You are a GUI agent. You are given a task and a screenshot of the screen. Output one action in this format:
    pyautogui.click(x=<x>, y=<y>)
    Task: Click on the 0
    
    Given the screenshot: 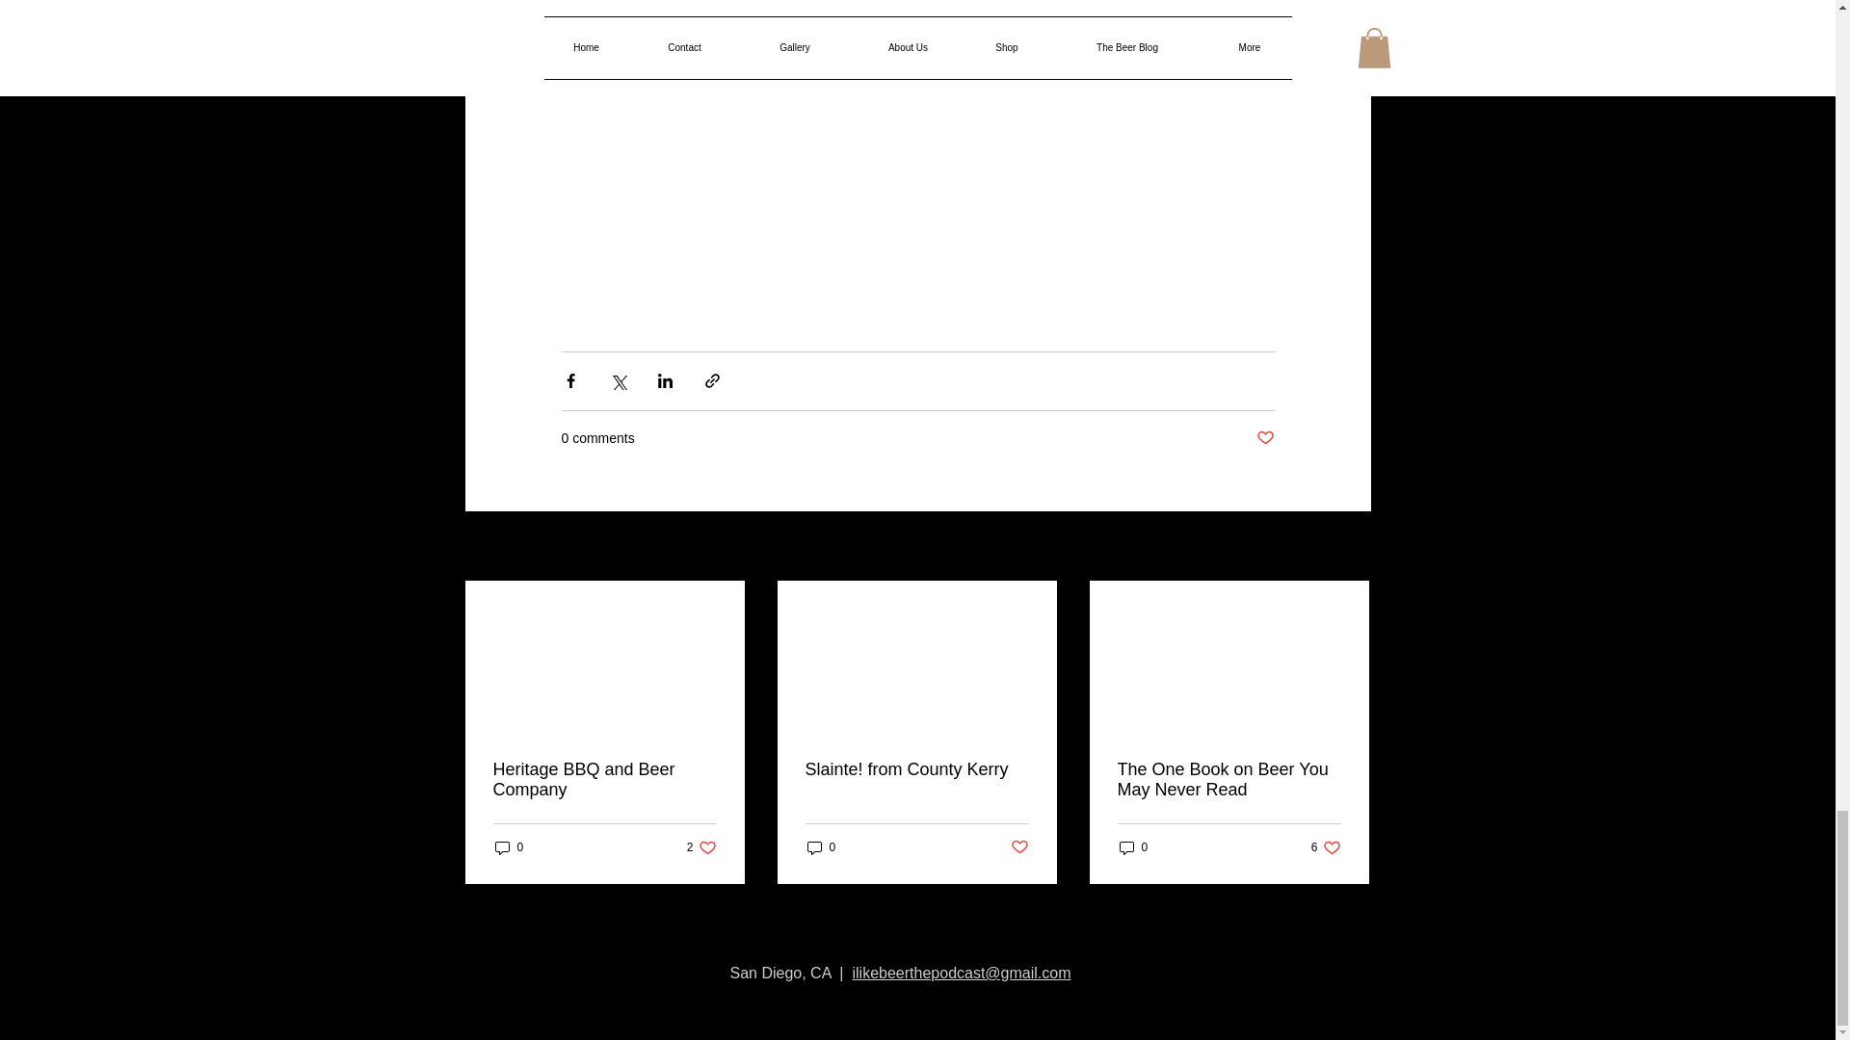 What is the action you would take?
    pyautogui.click(x=821, y=847)
    